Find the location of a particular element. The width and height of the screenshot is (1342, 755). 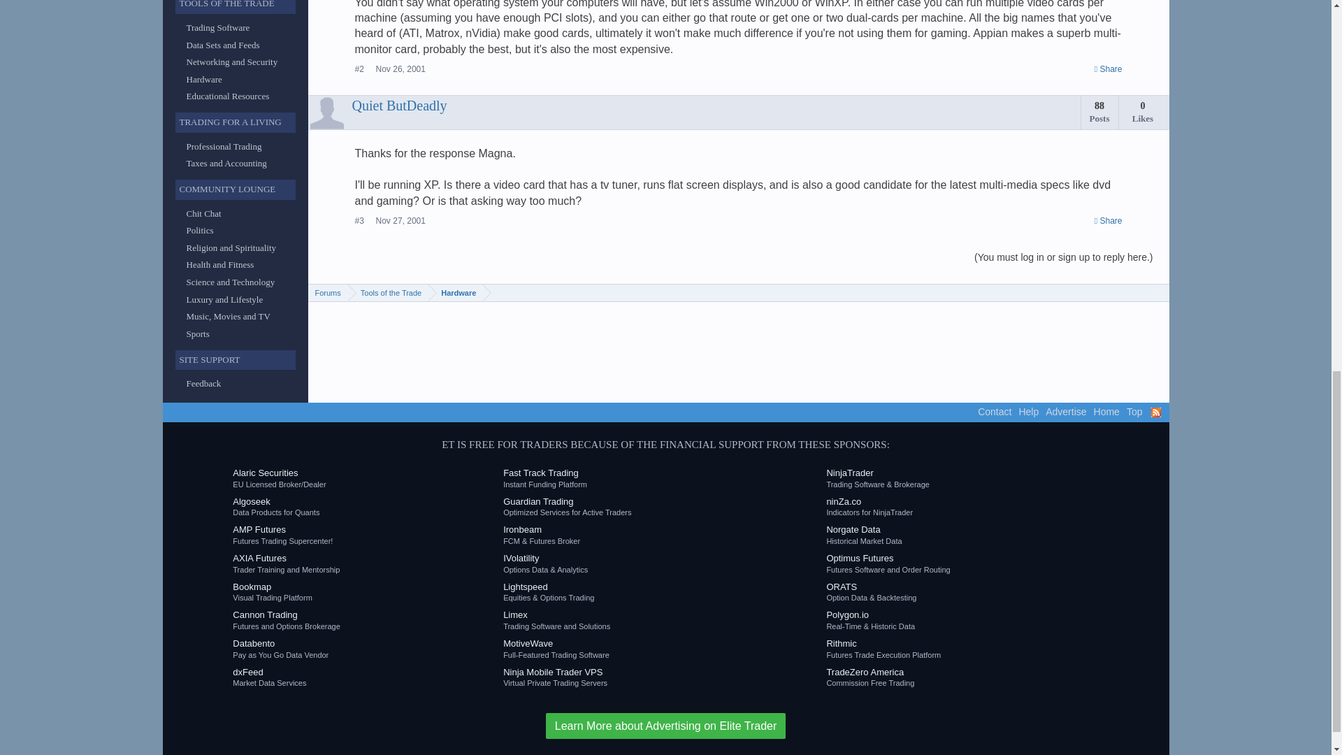

Chit Chat is located at coordinates (203, 214).